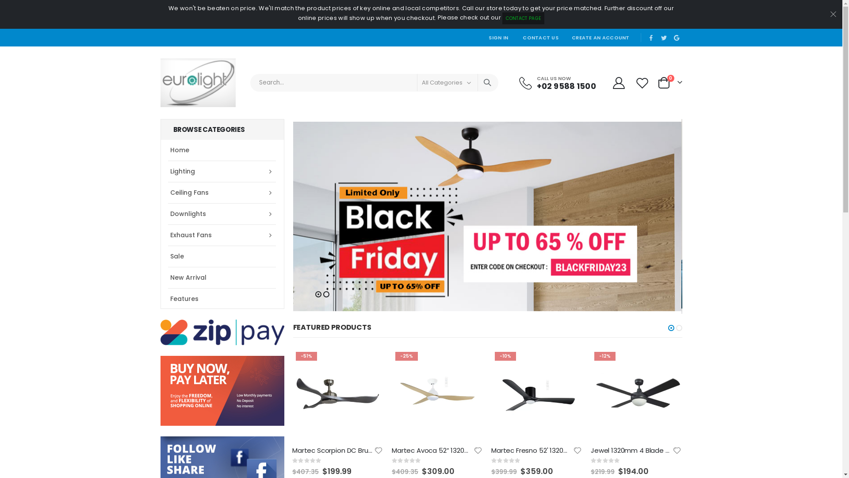  I want to click on My Account, so click(619, 83).